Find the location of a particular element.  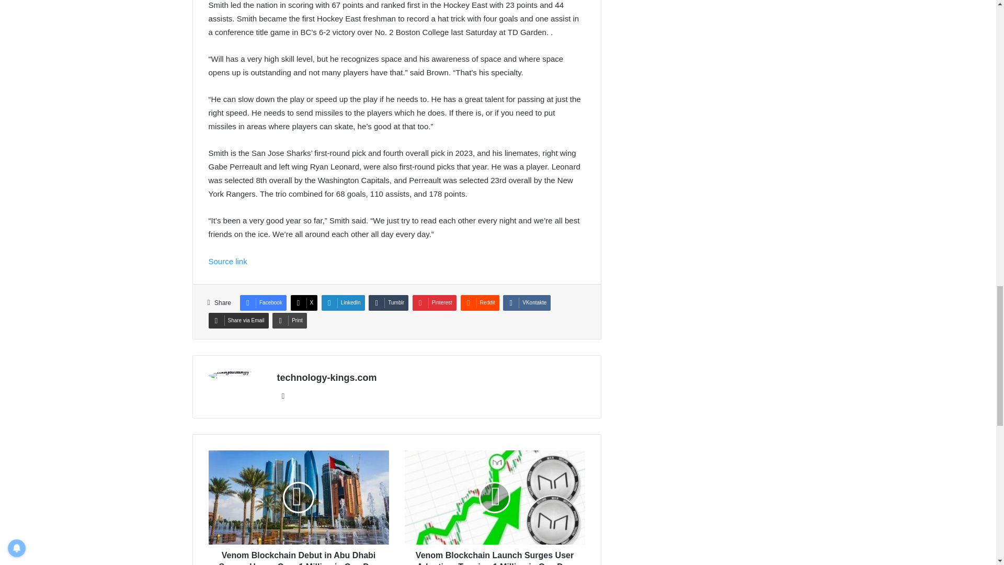

Print is located at coordinates (290, 320).